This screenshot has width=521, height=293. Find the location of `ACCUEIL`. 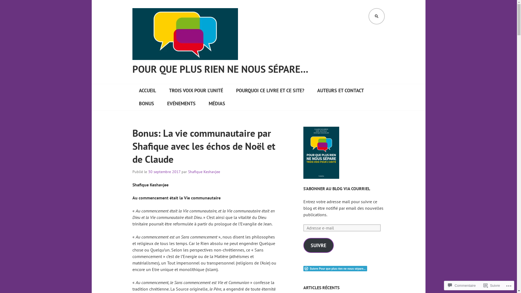

ACCUEIL is located at coordinates (148, 91).